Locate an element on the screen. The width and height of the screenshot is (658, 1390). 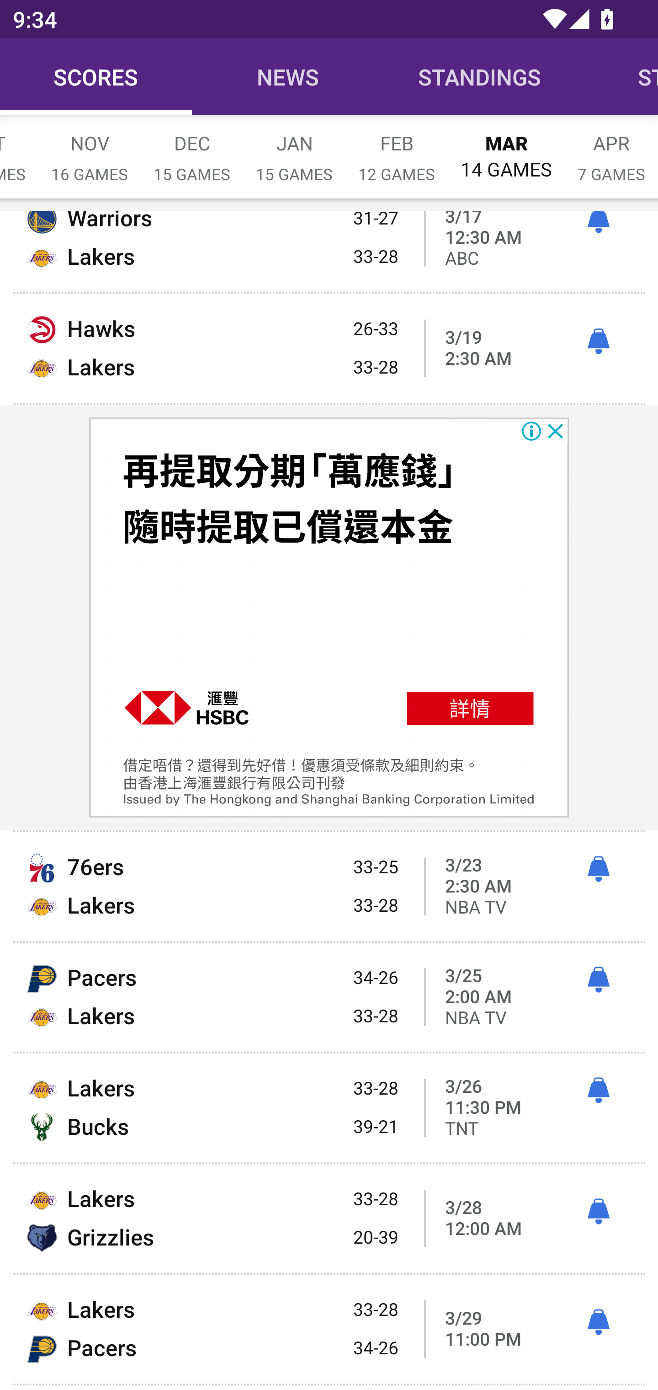
ì is located at coordinates (598, 979).